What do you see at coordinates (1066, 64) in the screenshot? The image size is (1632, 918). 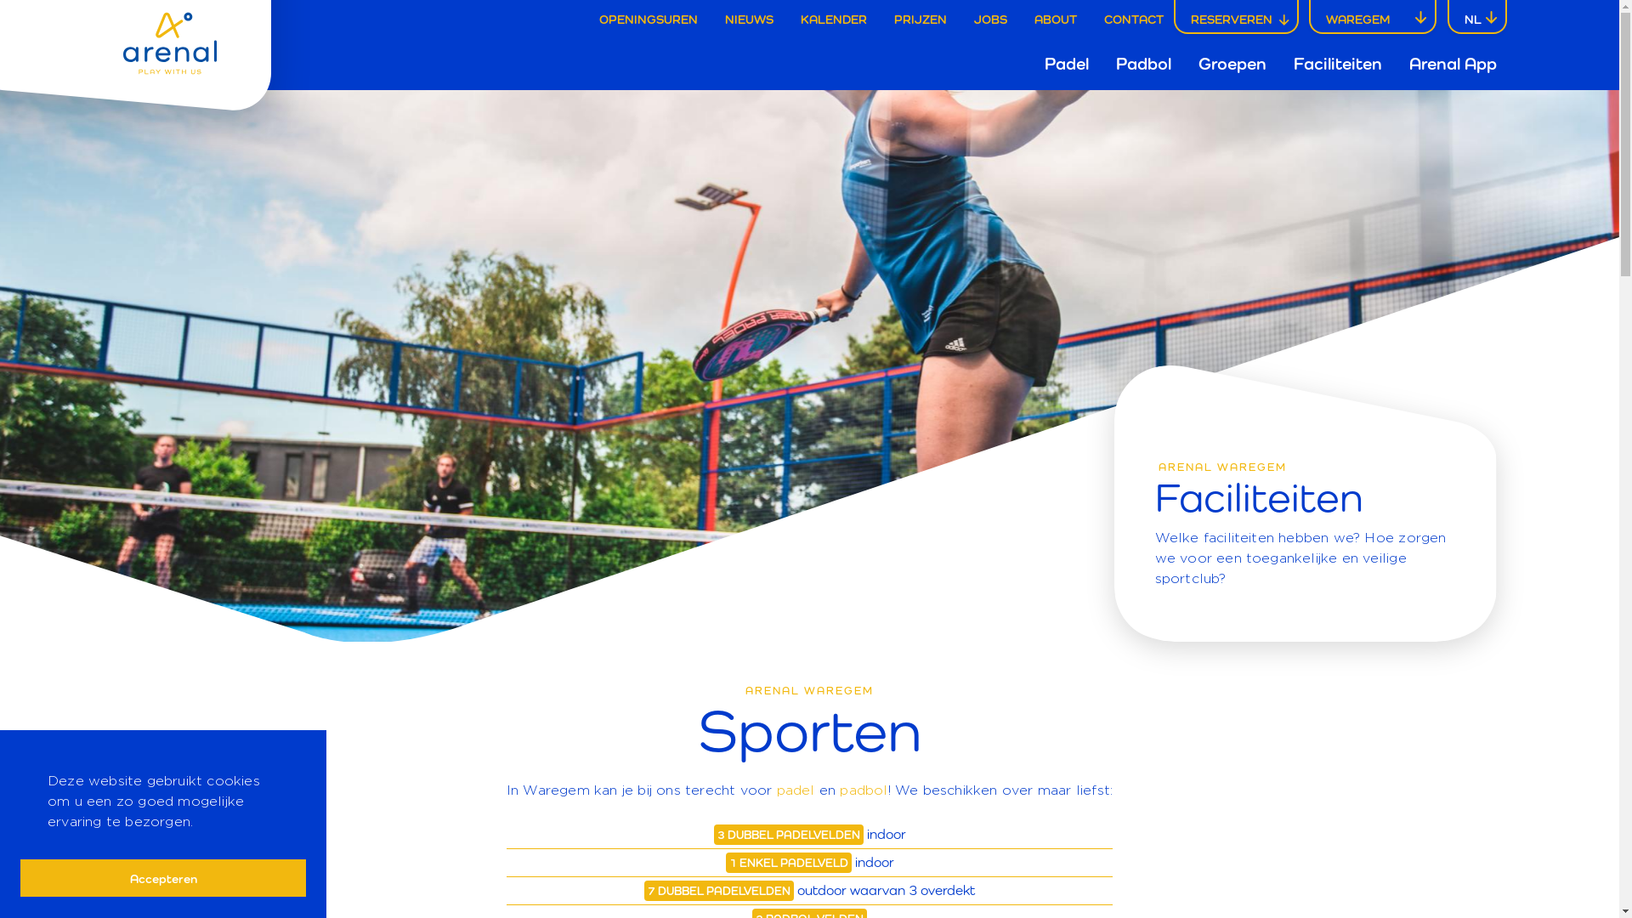 I see `Padel` at bounding box center [1066, 64].